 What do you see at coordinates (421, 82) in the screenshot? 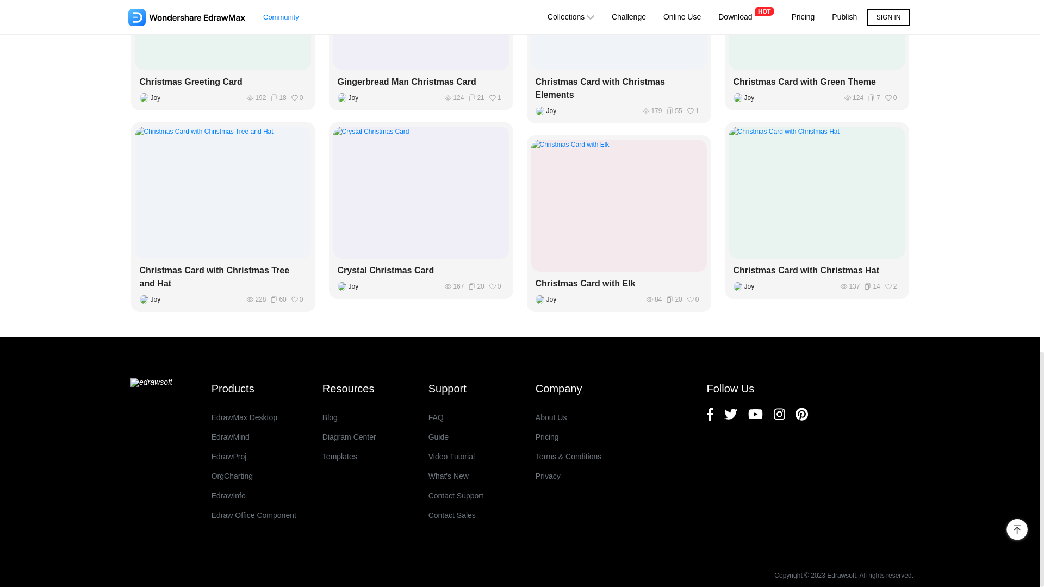
I see `Gingerbread Man Christmas Card` at bounding box center [421, 82].